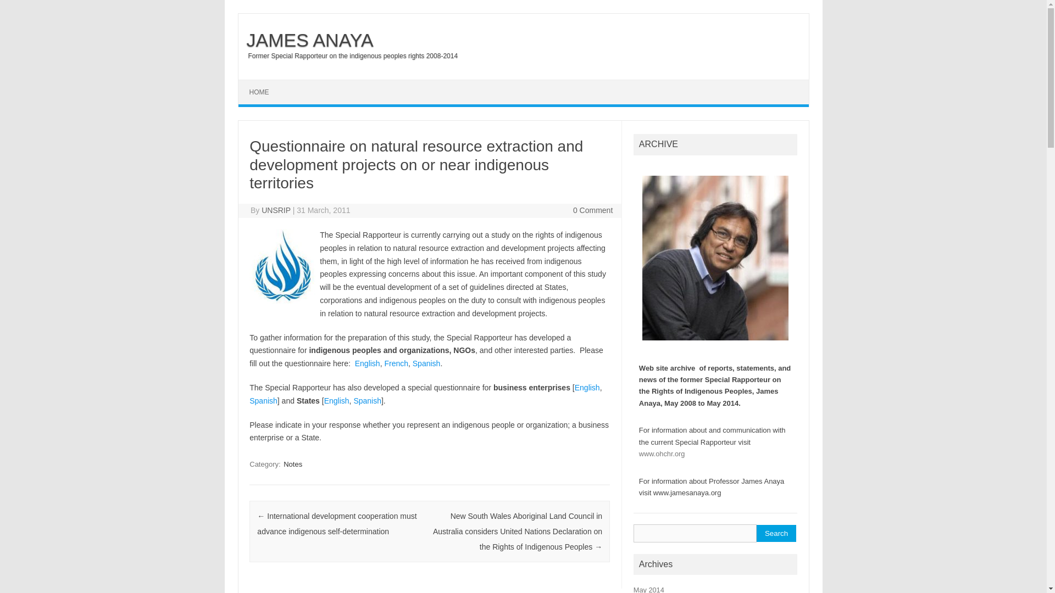 The width and height of the screenshot is (1055, 593). I want to click on English, so click(336, 401).